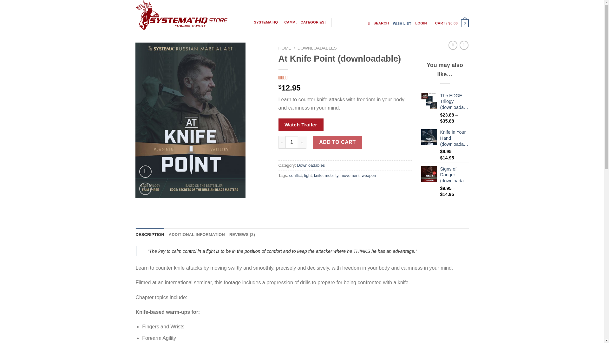 This screenshot has width=609, height=343. Describe the element at coordinates (145, 189) in the screenshot. I see `Qty` at that location.